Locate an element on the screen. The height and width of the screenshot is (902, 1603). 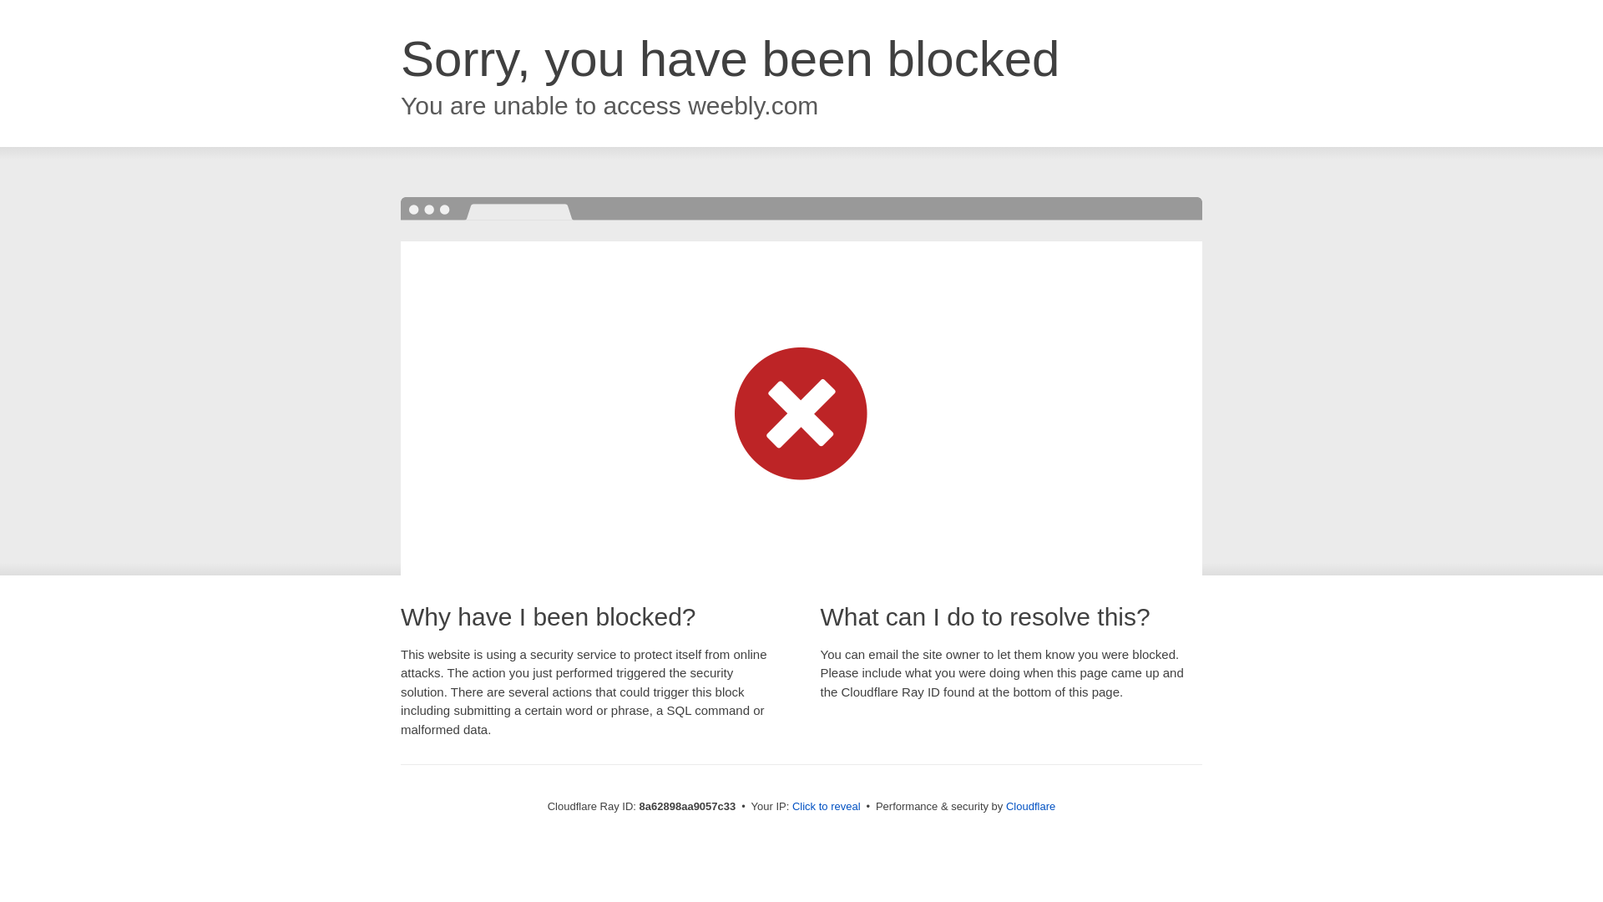
Click to reveal is located at coordinates (827, 807).